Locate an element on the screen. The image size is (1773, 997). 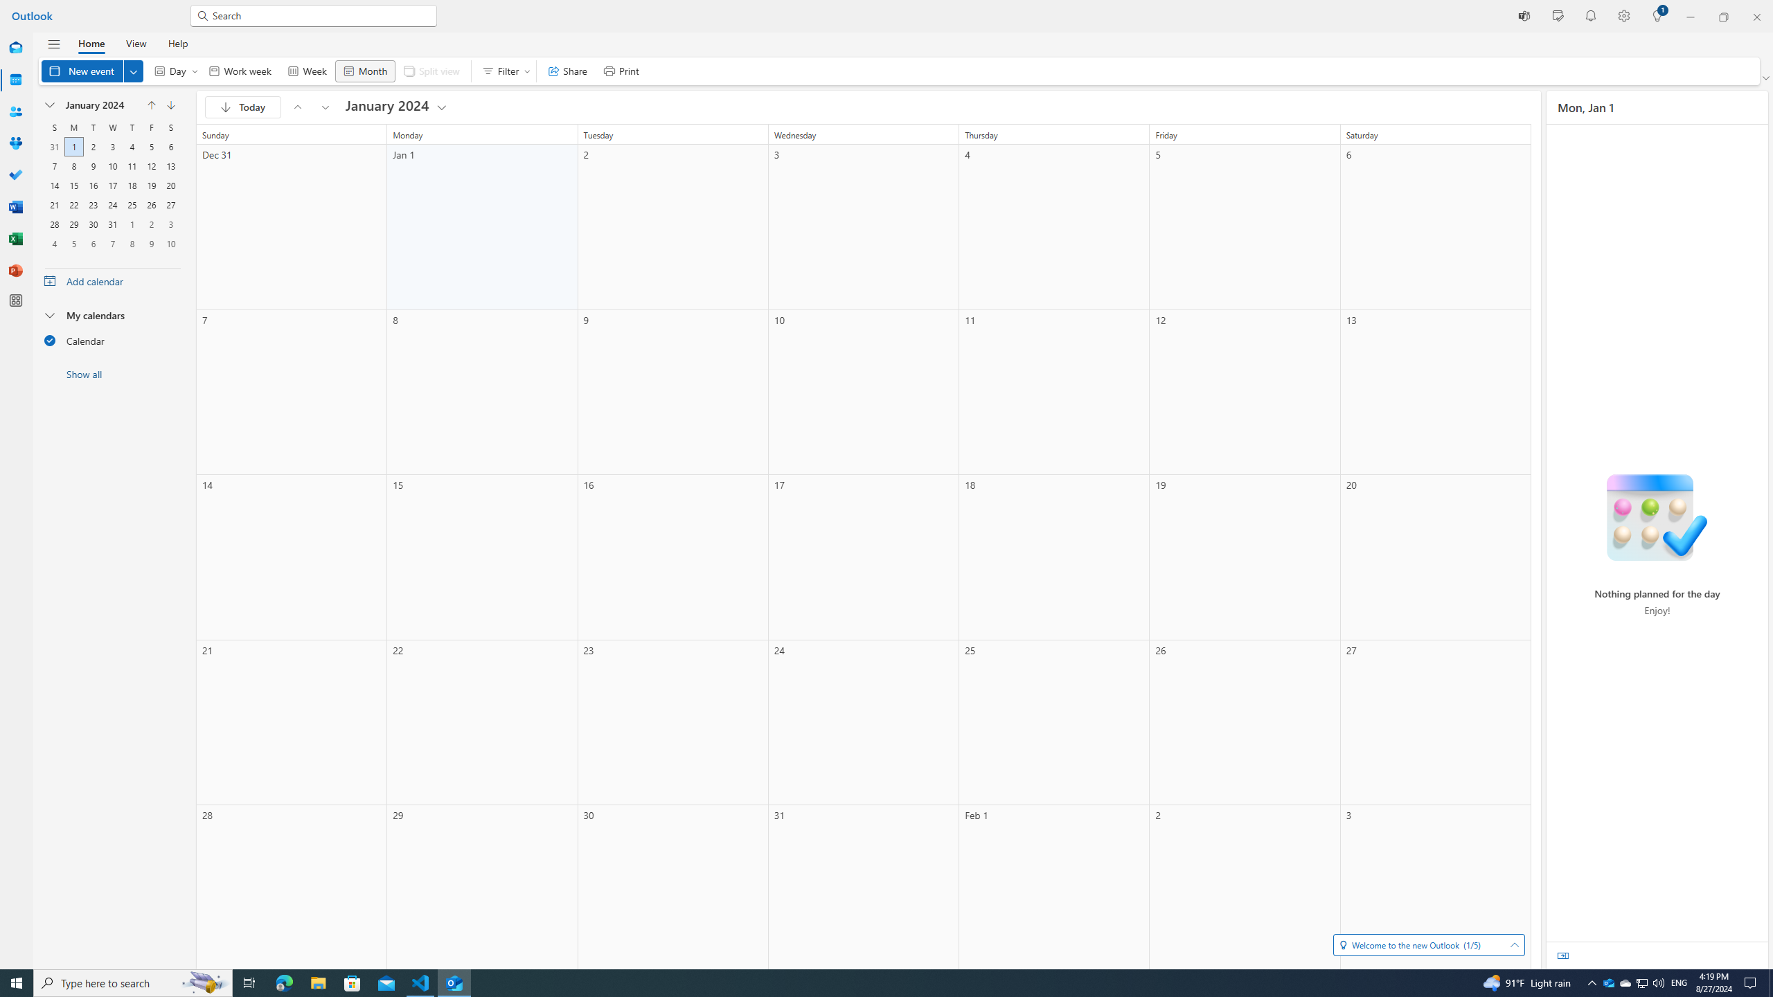
18, January, 2024 is located at coordinates (132, 186).